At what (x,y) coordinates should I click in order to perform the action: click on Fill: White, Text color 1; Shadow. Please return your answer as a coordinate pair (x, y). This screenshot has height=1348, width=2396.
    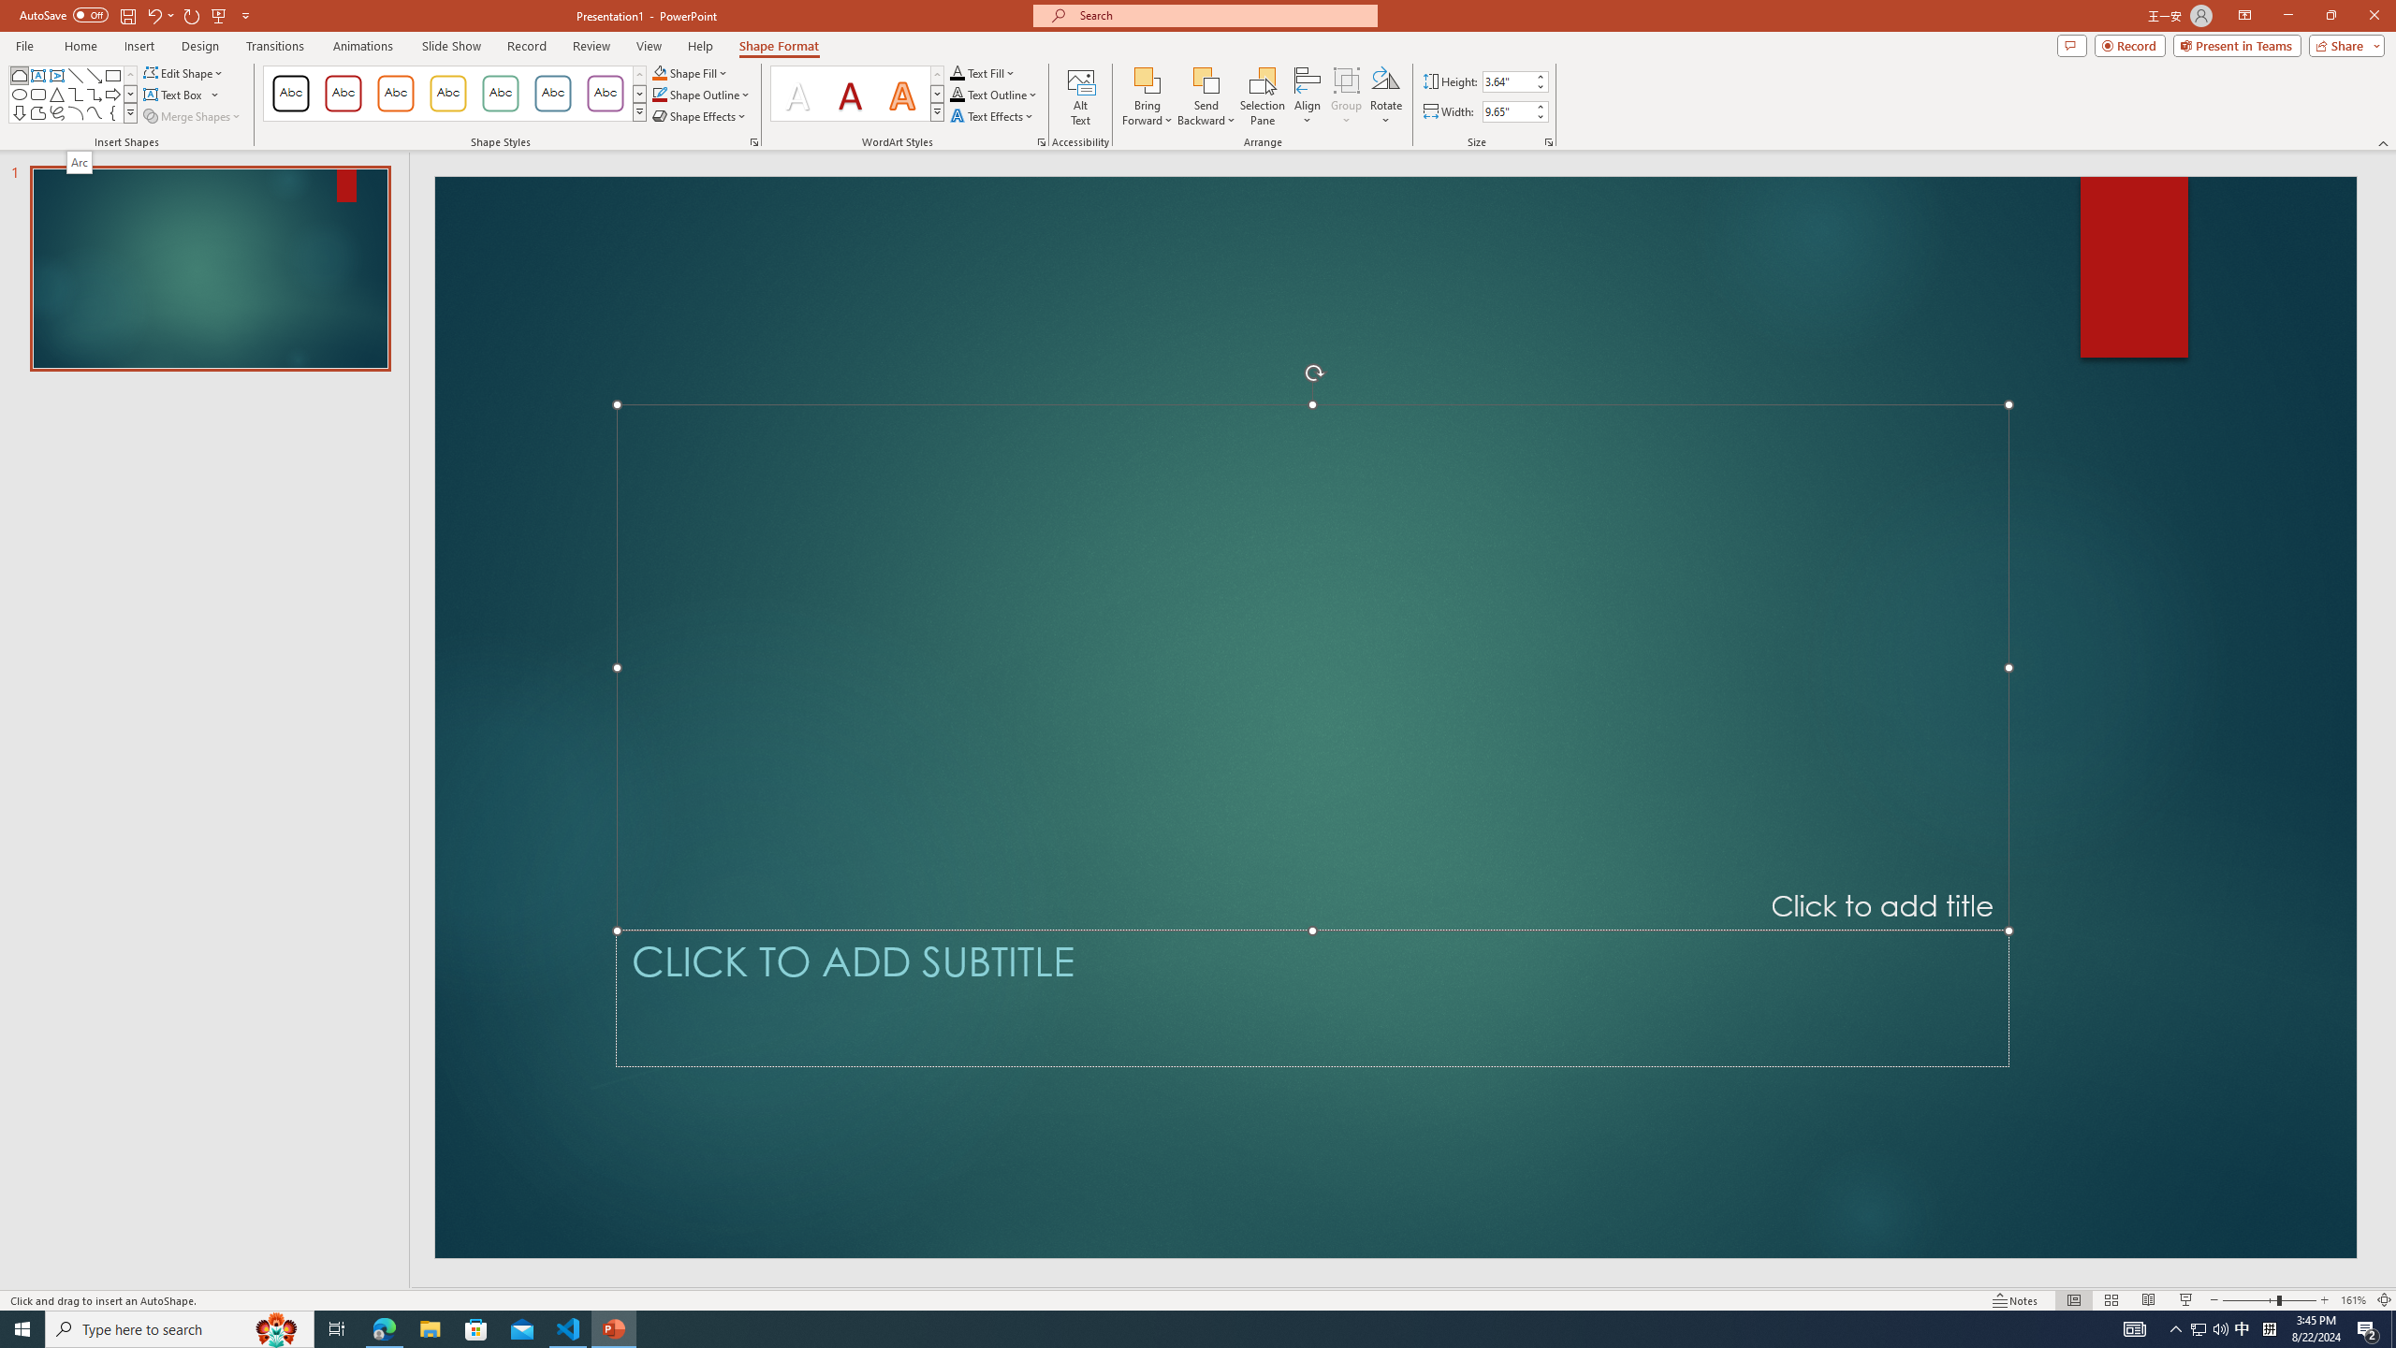
    Looking at the image, I should click on (797, 94).